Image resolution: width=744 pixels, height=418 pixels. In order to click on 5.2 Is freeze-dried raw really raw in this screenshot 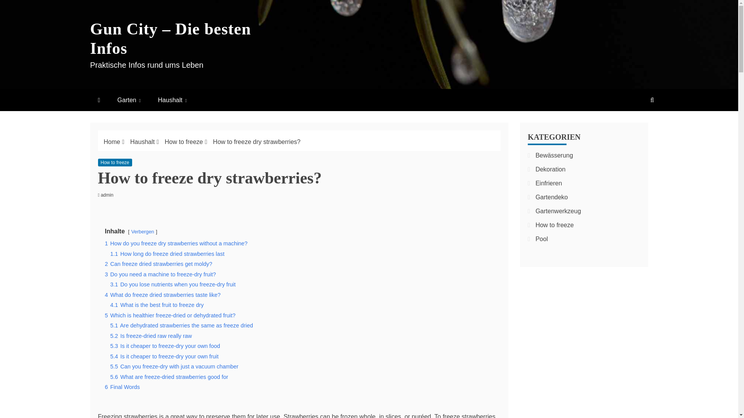, I will do `click(151, 336)`.